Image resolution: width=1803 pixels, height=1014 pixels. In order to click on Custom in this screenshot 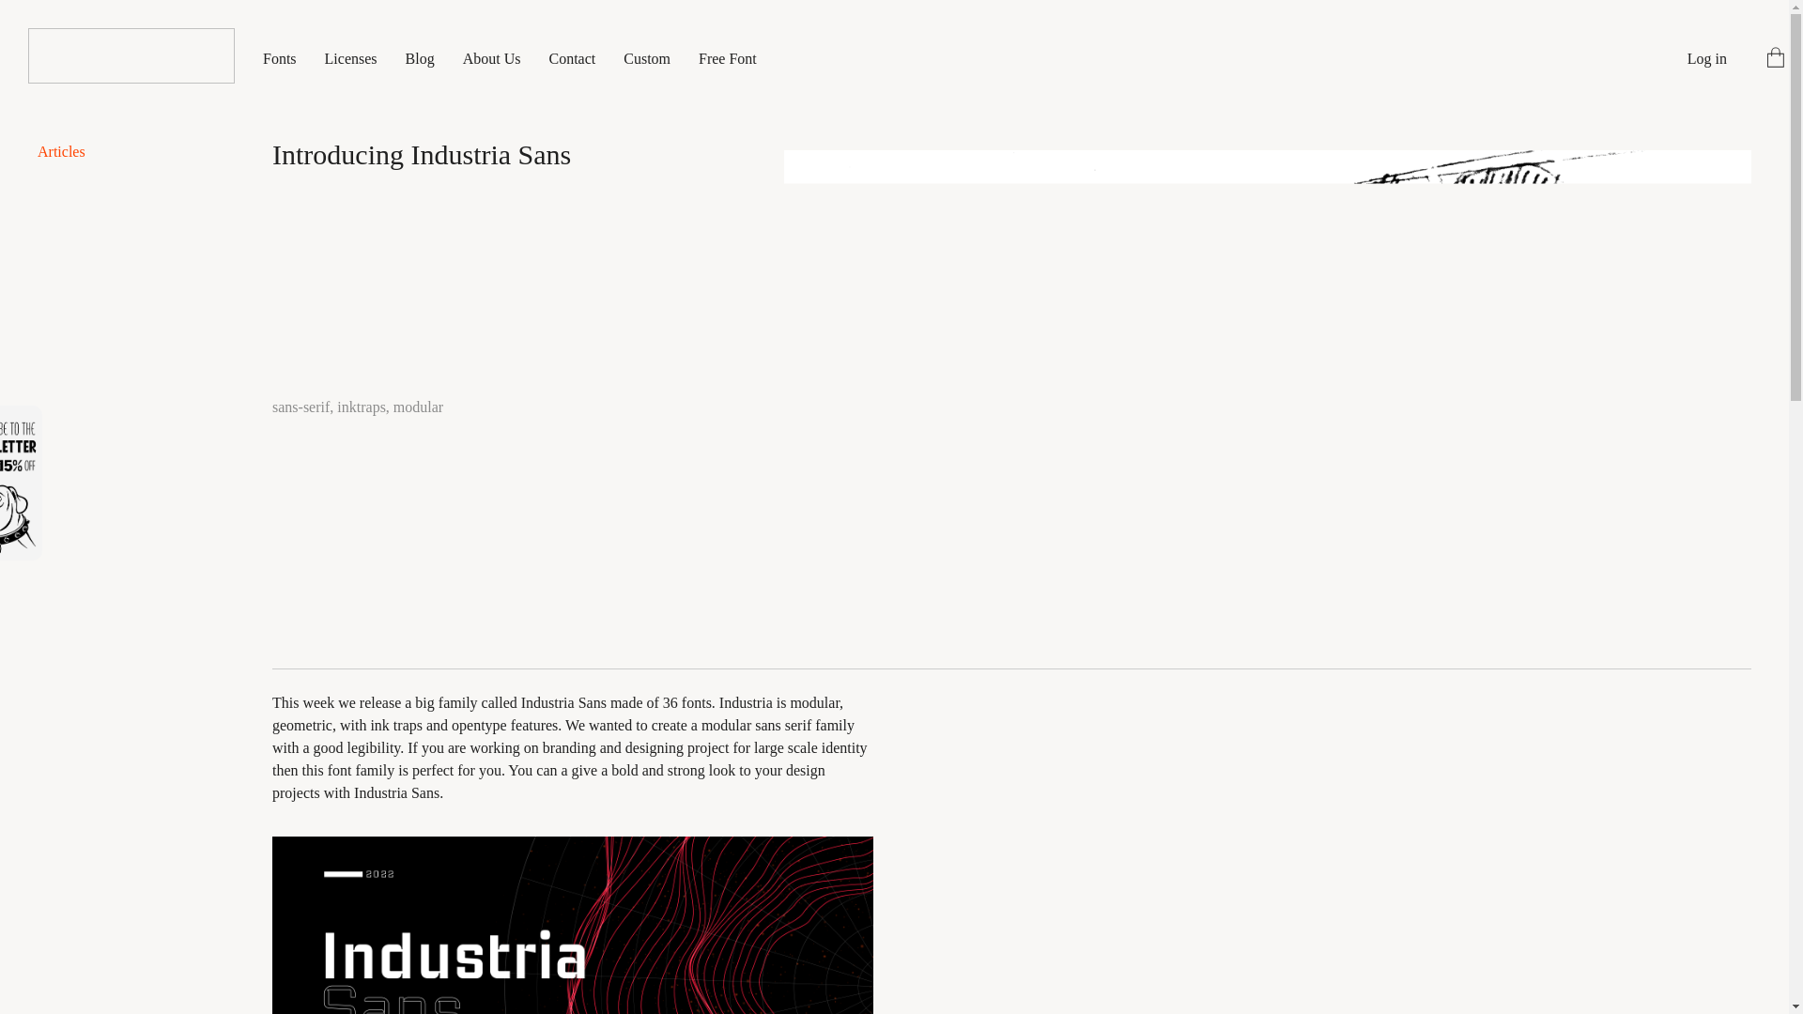, I will do `click(647, 58)`.